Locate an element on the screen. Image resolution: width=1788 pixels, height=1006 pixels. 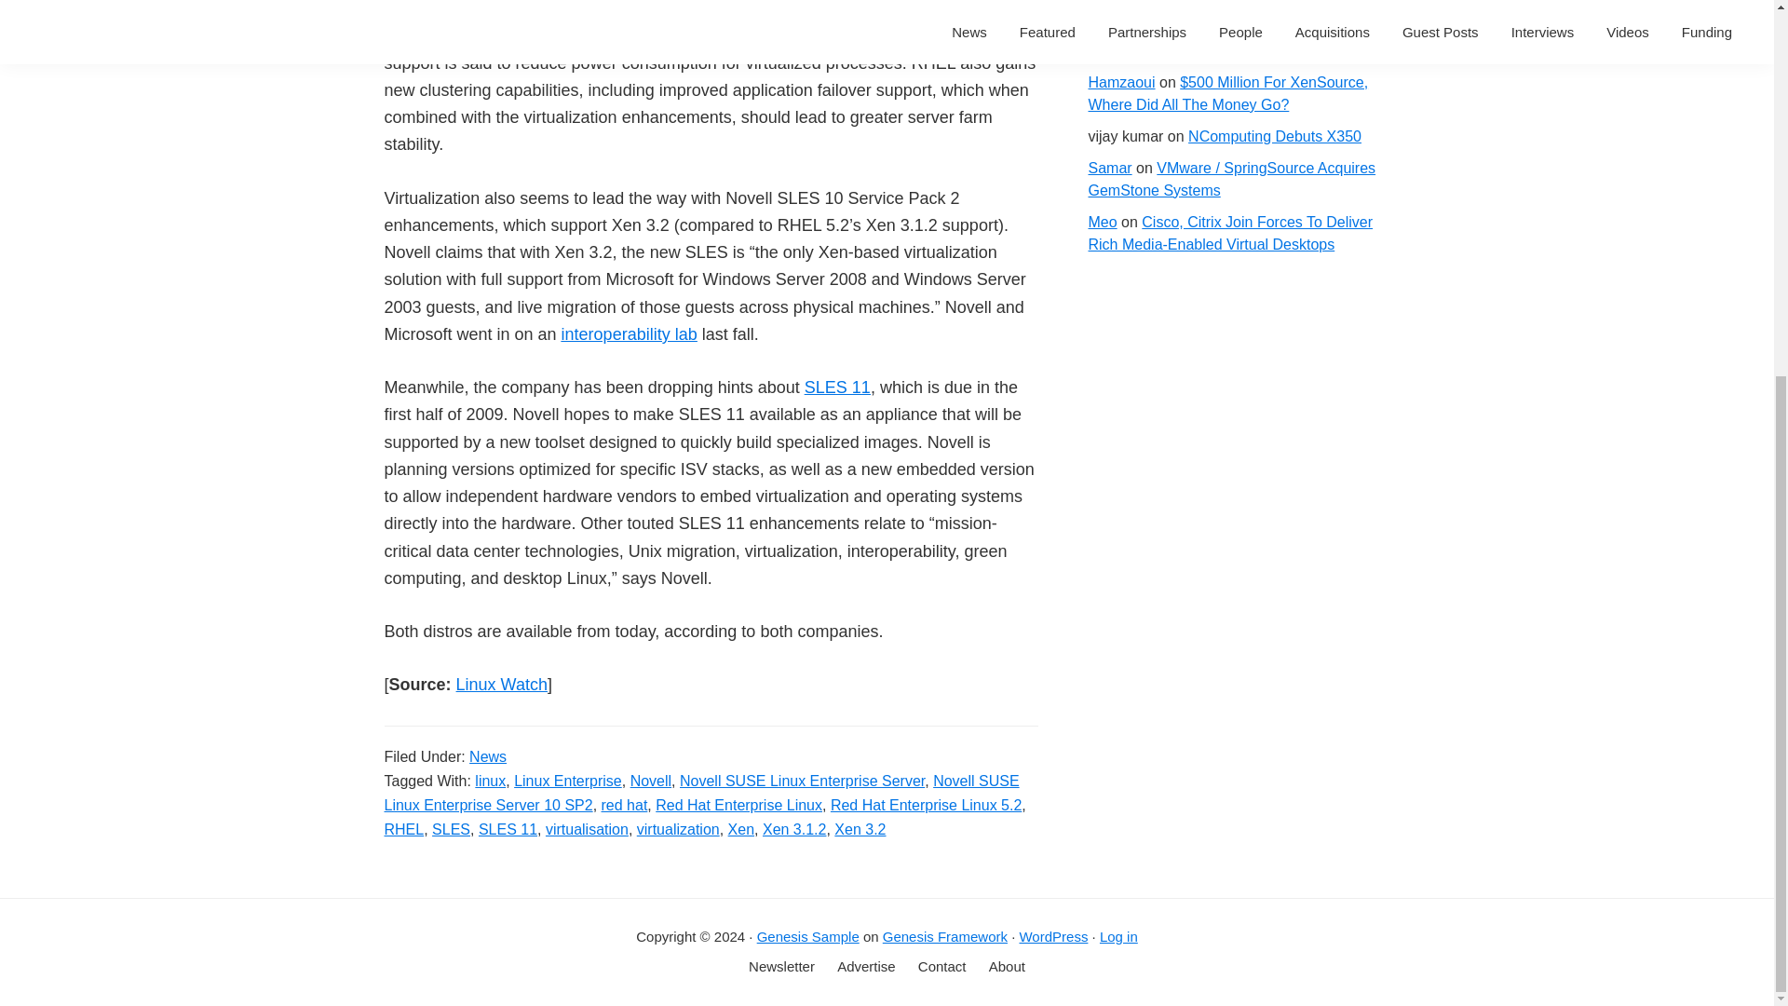
red hat is located at coordinates (624, 805).